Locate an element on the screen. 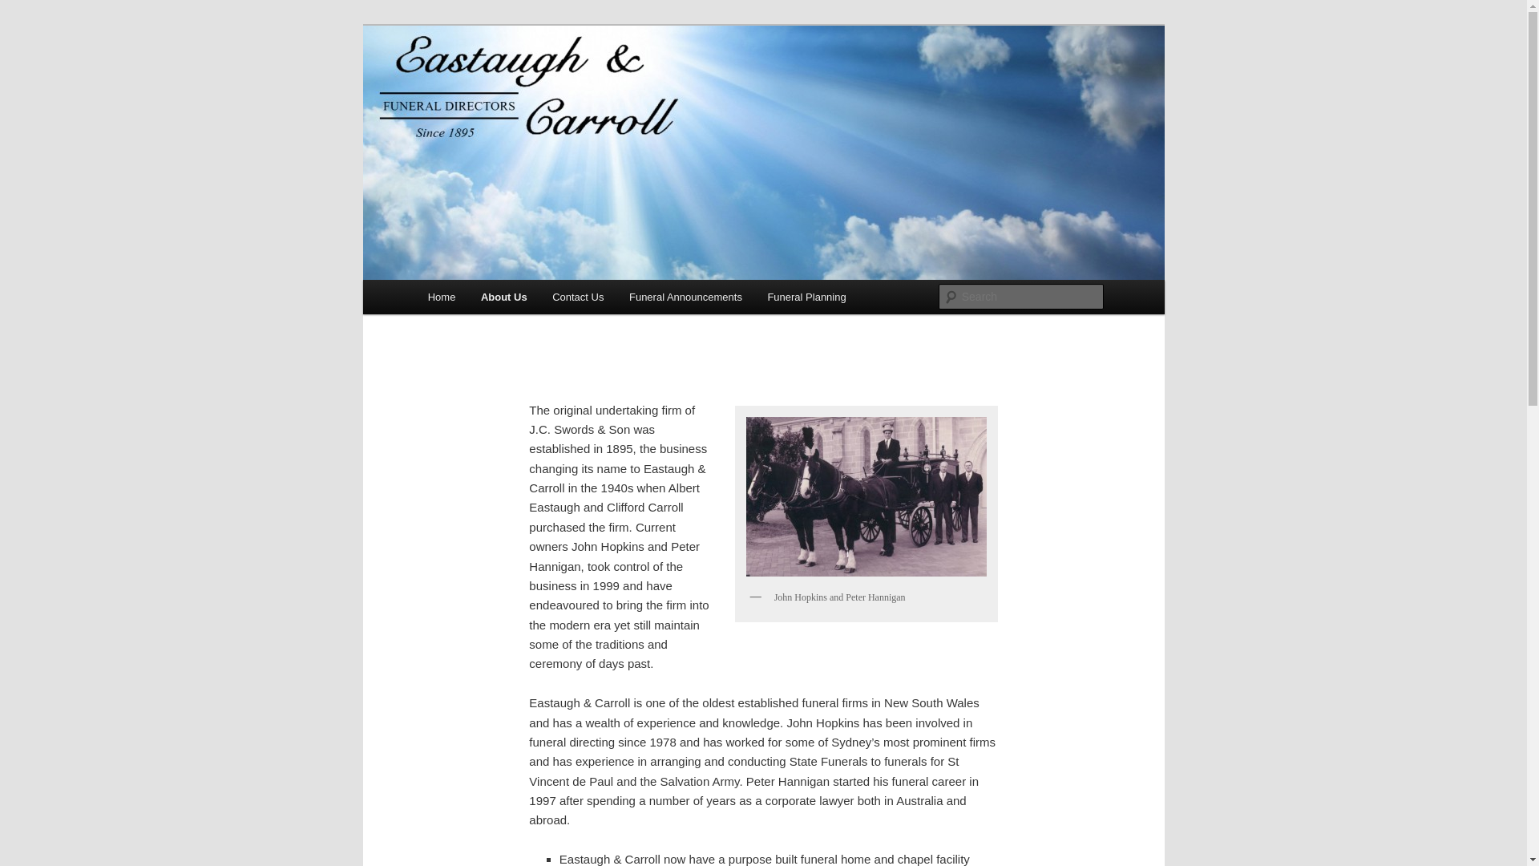 The height and width of the screenshot is (866, 1539). Eastaugh & Carroll is located at coordinates (531, 83).